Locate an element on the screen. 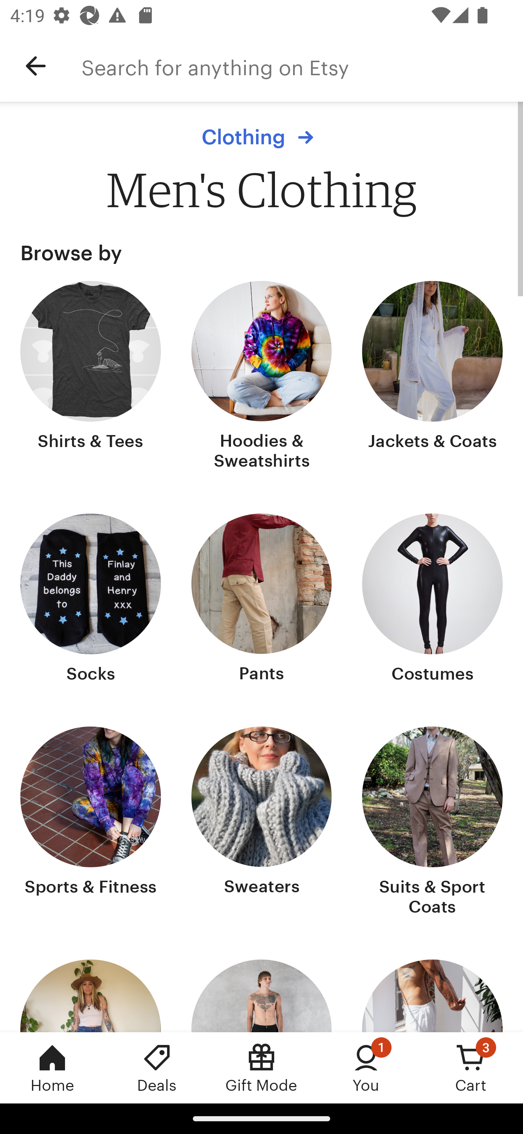 This screenshot has width=523, height=1134. Hoodies & Sweatshirts is located at coordinates (261, 377).